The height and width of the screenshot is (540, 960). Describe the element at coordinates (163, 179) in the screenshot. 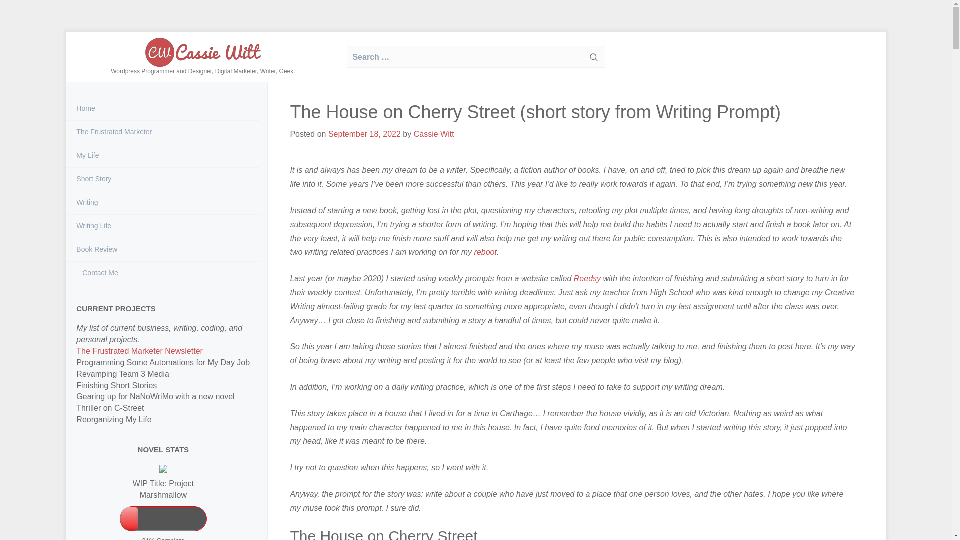

I see `Short Story` at that location.